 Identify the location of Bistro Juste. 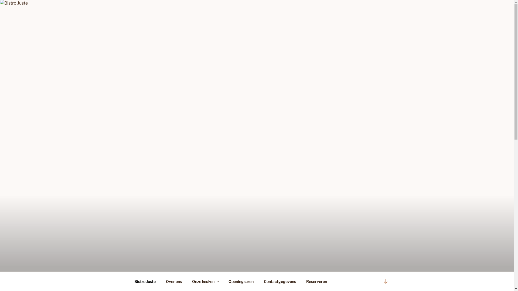
(145, 281).